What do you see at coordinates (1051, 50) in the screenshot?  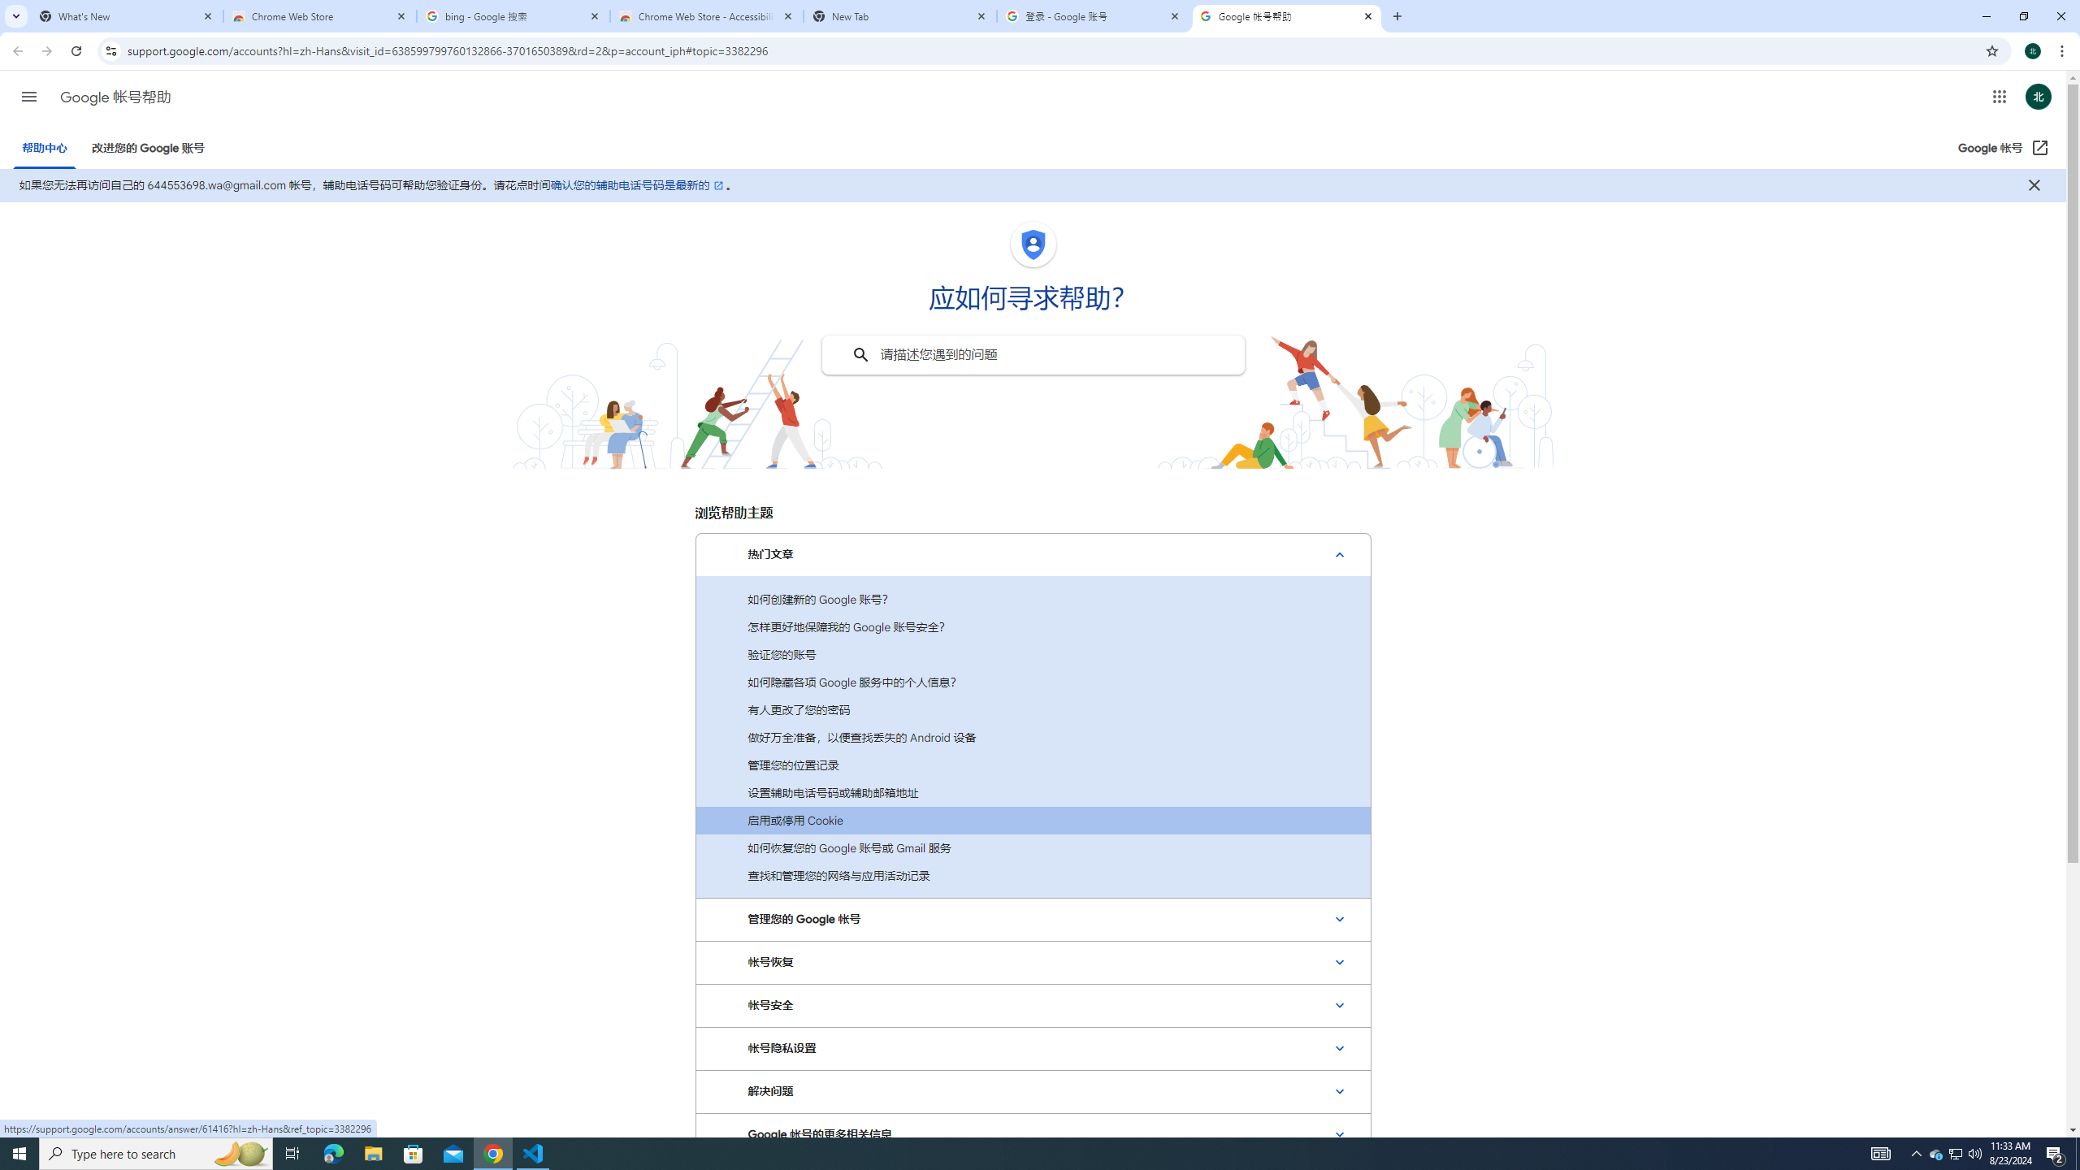 I see `Address and search bar` at bounding box center [1051, 50].